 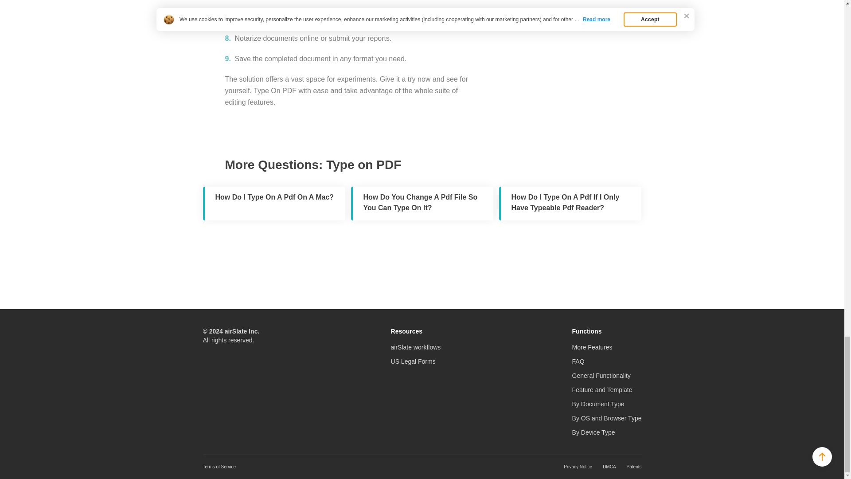 What do you see at coordinates (416, 347) in the screenshot?
I see `airSlate workflows` at bounding box center [416, 347].